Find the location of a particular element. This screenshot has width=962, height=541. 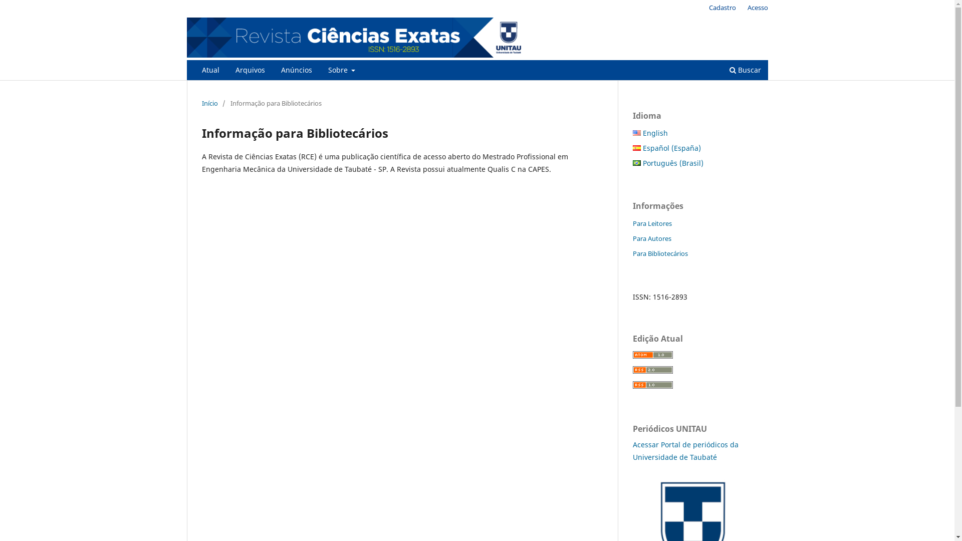

English is located at coordinates (650, 133).